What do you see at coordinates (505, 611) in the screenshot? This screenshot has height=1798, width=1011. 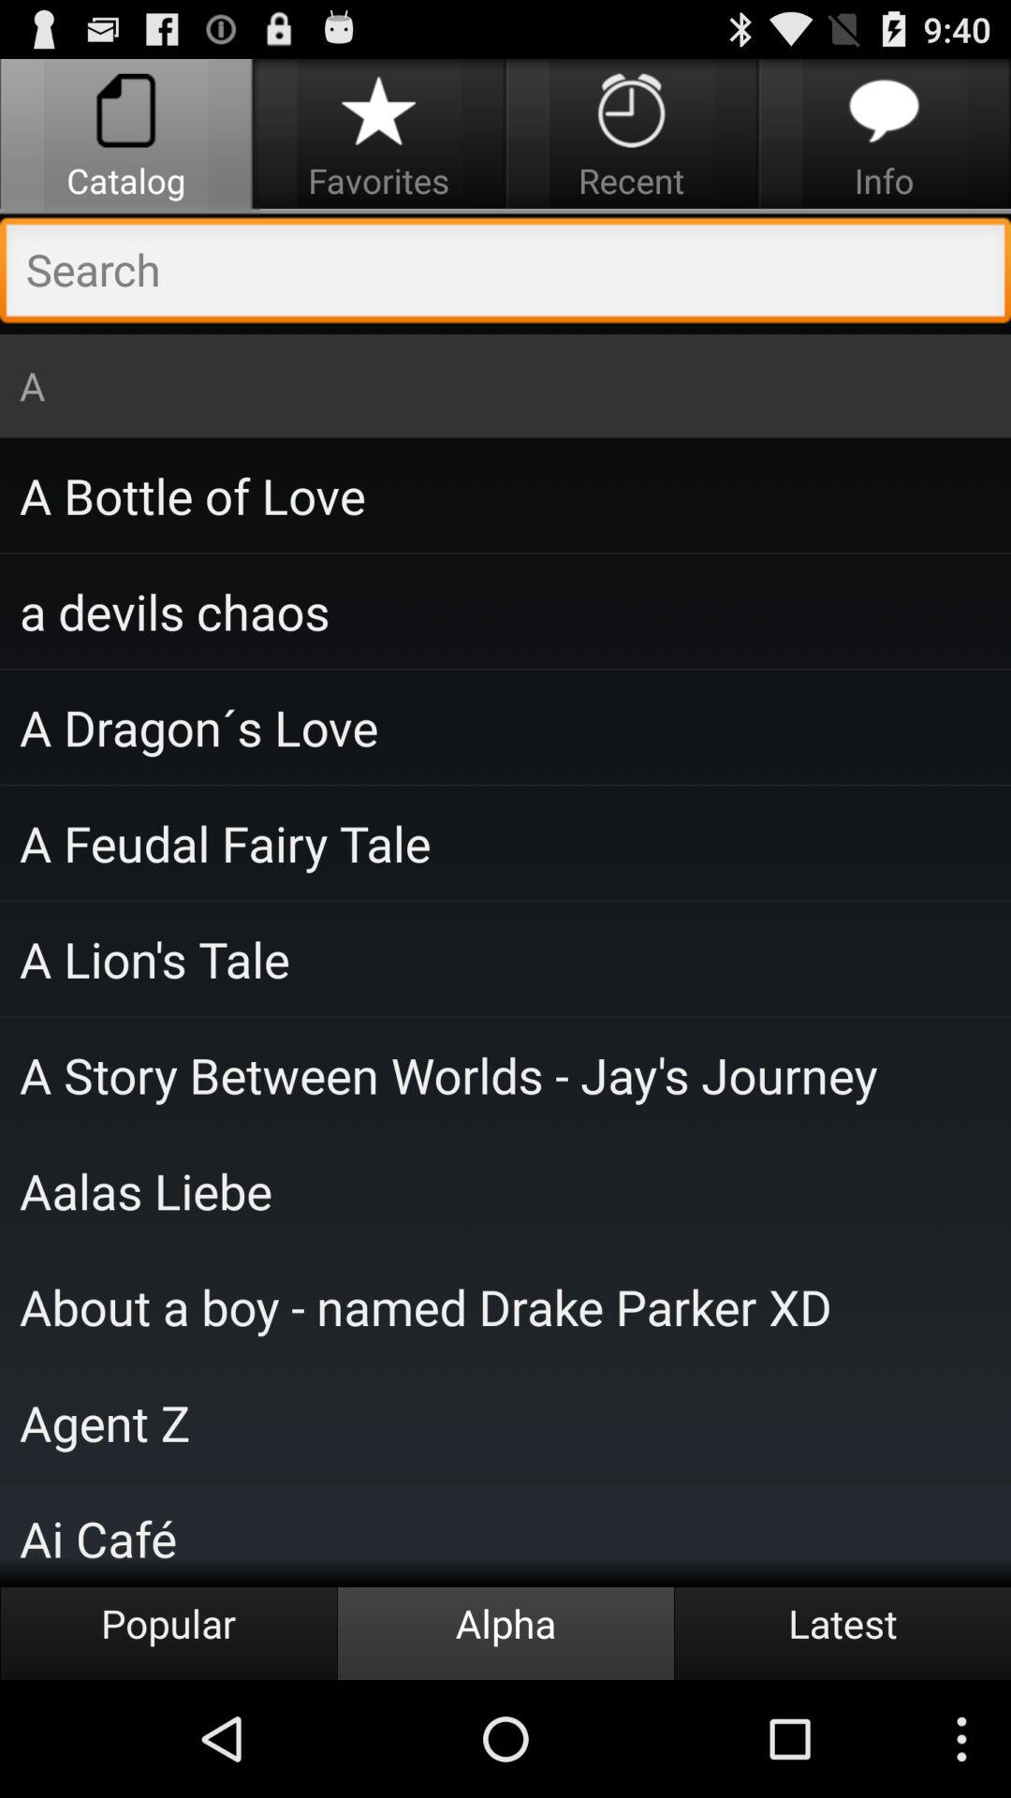 I see `press the item below the a bottle of item` at bounding box center [505, 611].